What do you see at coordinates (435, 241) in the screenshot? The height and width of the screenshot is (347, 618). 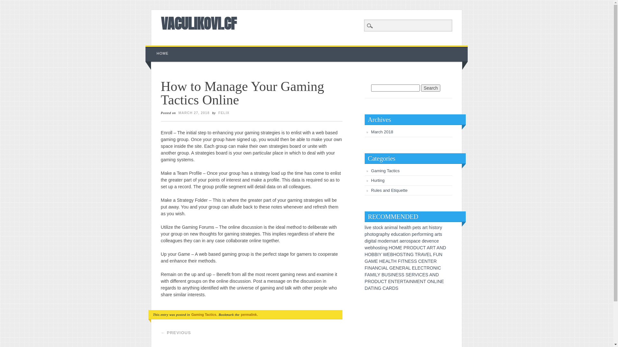 I see `c` at bounding box center [435, 241].